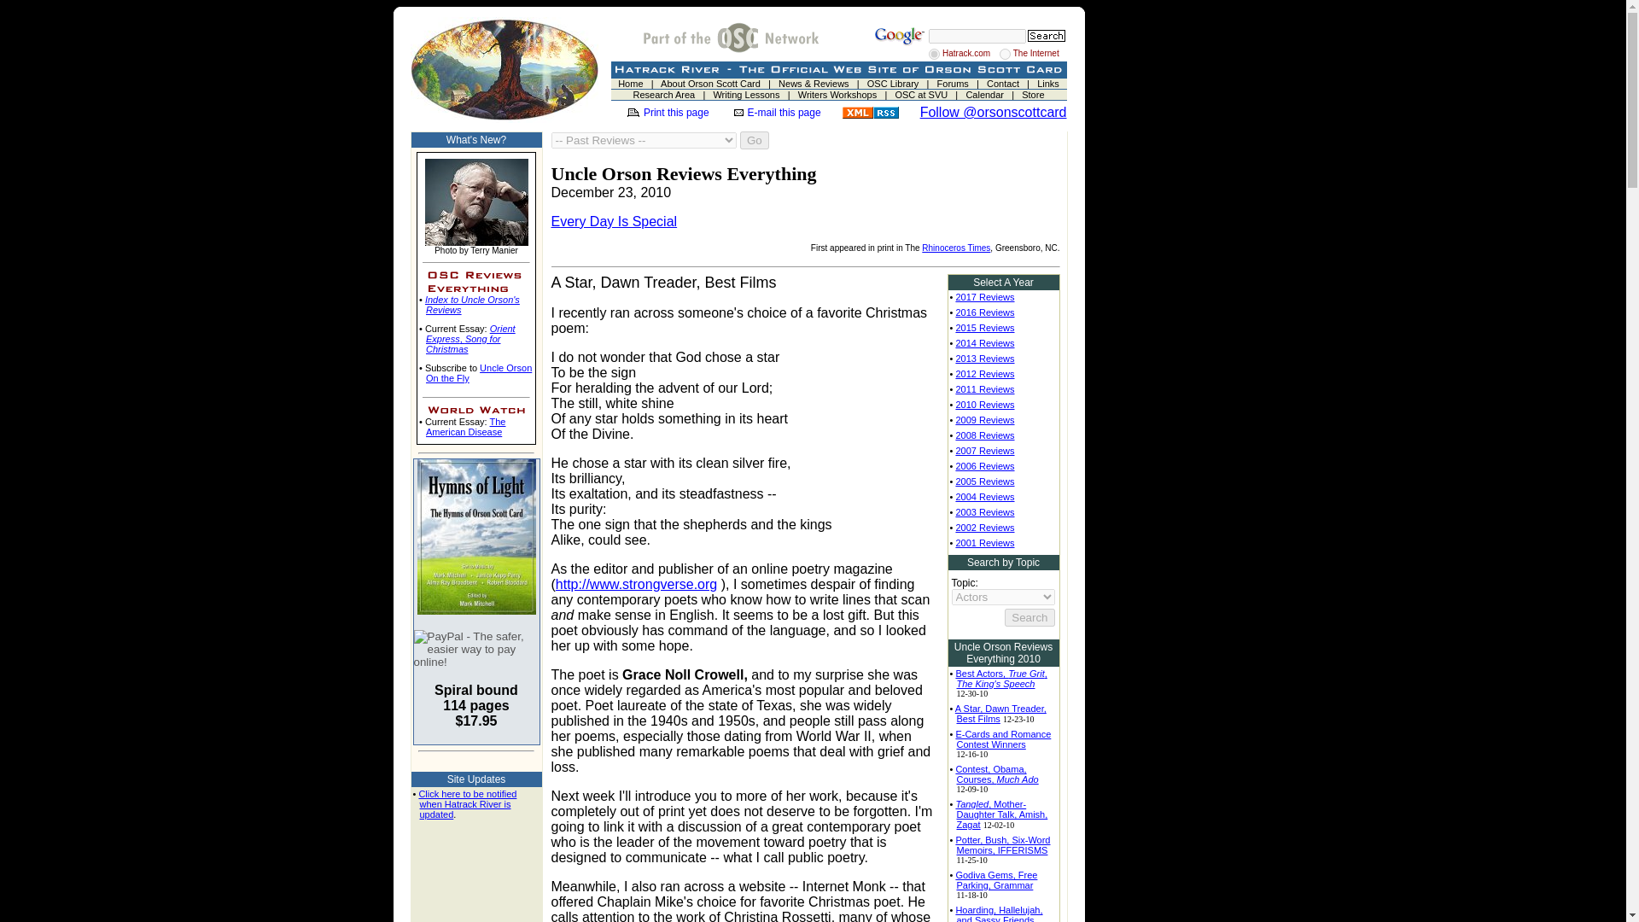 This screenshot has width=1639, height=922. Describe the element at coordinates (1002, 83) in the screenshot. I see `Contact` at that location.